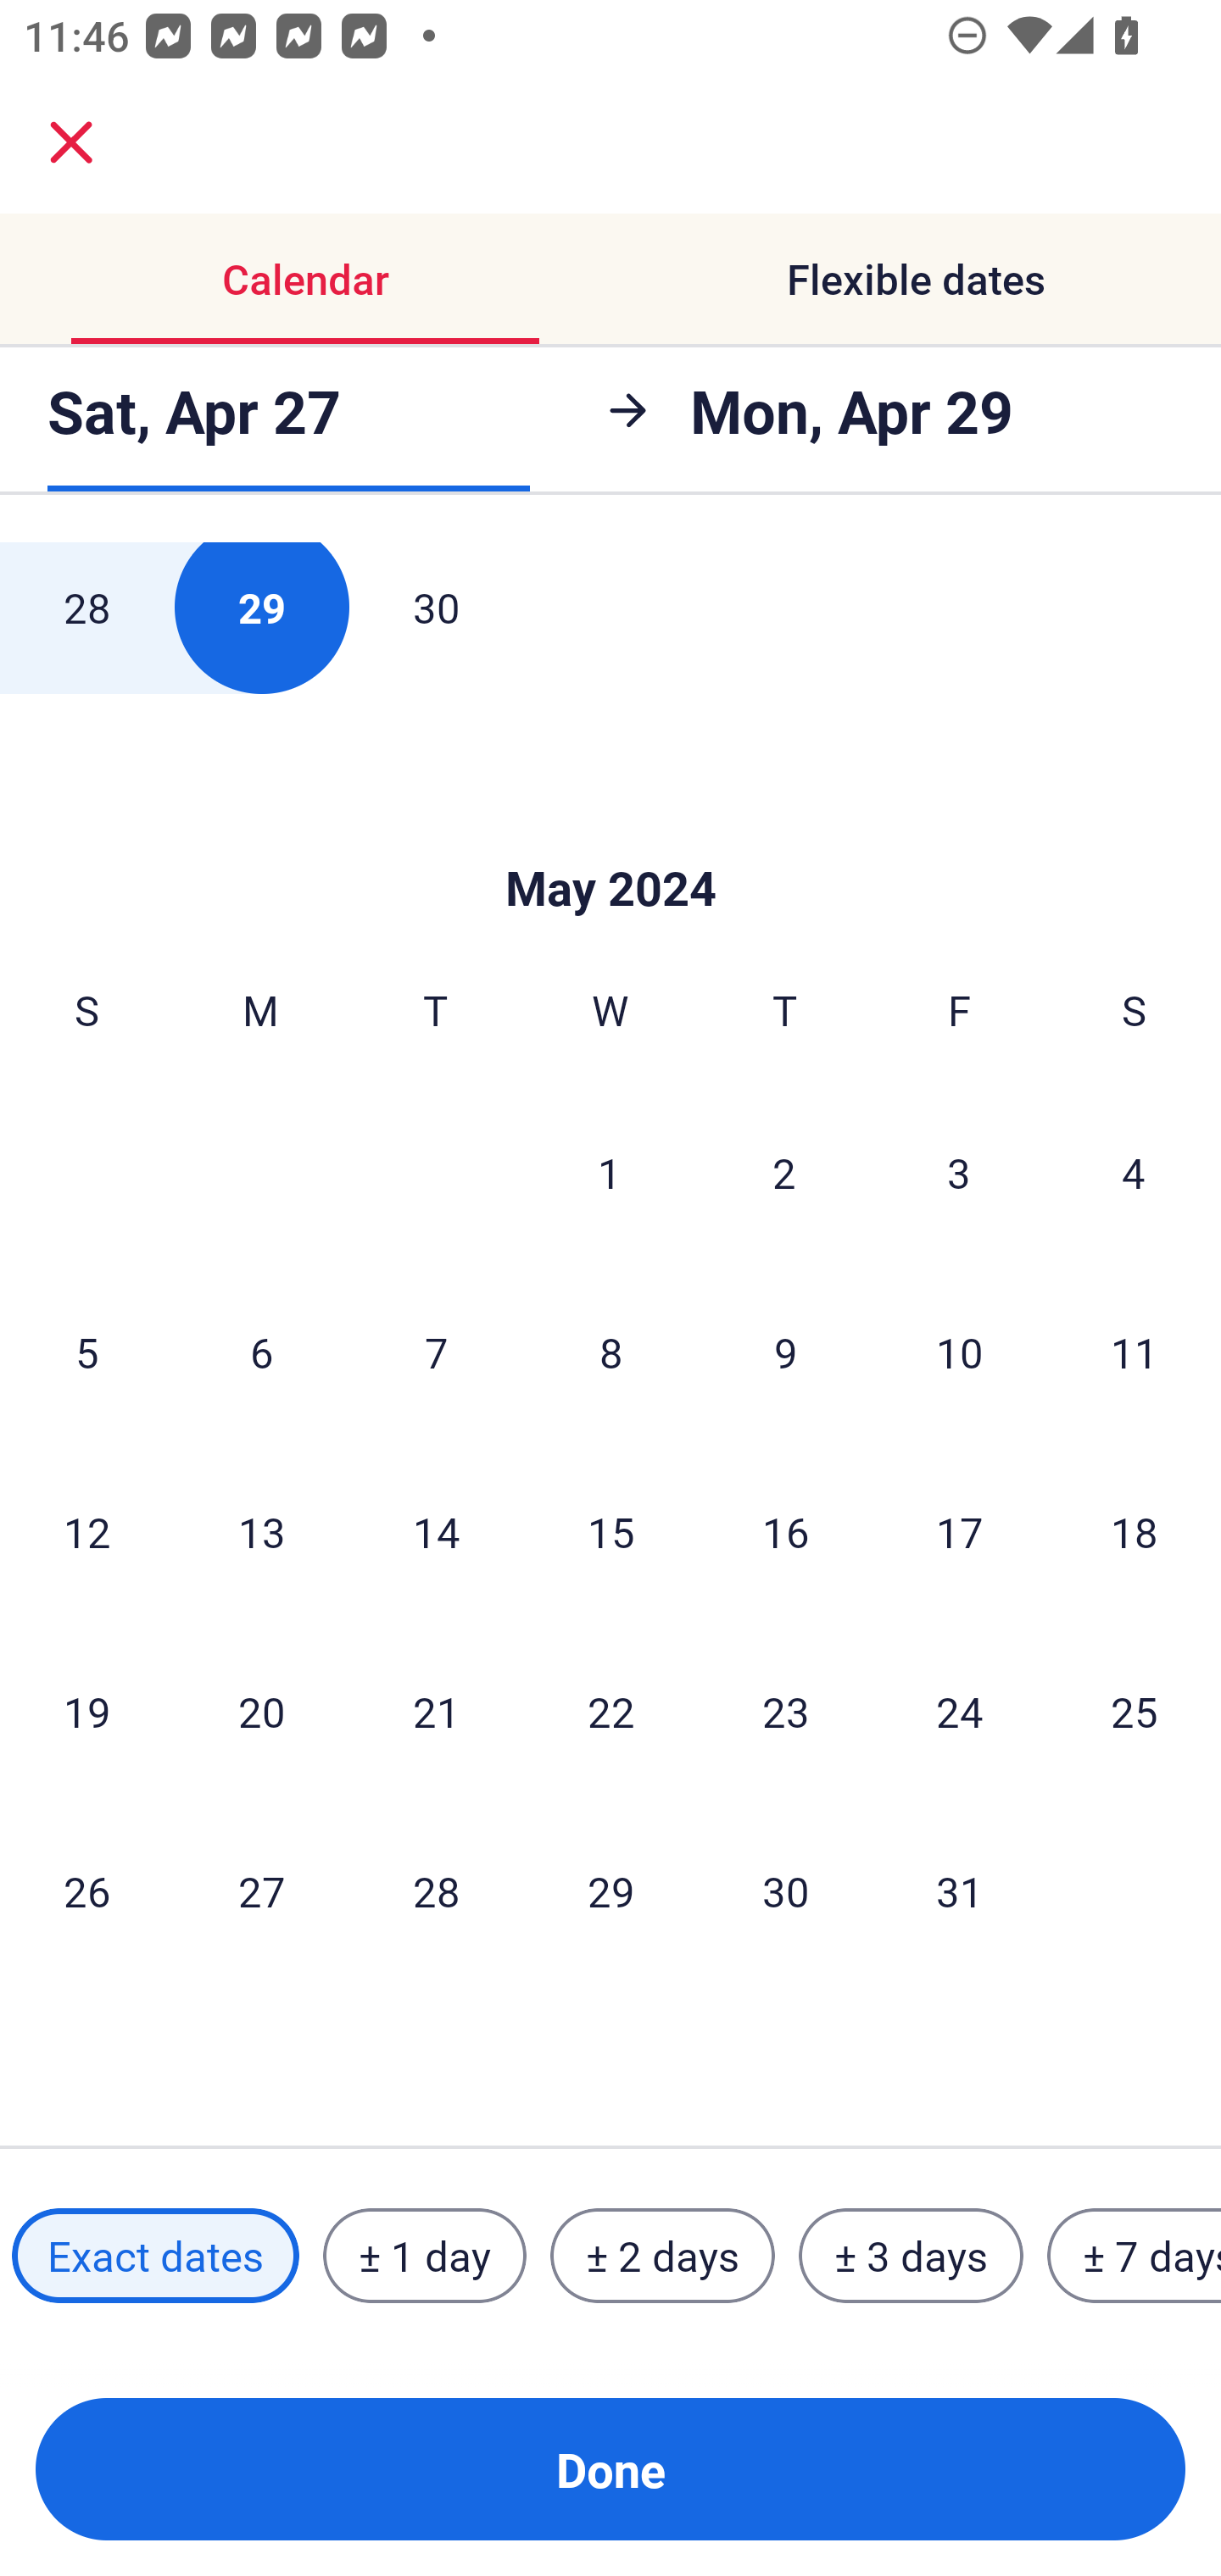  What do you see at coordinates (86, 1531) in the screenshot?
I see `12 Sunday, May 12, 2024` at bounding box center [86, 1531].